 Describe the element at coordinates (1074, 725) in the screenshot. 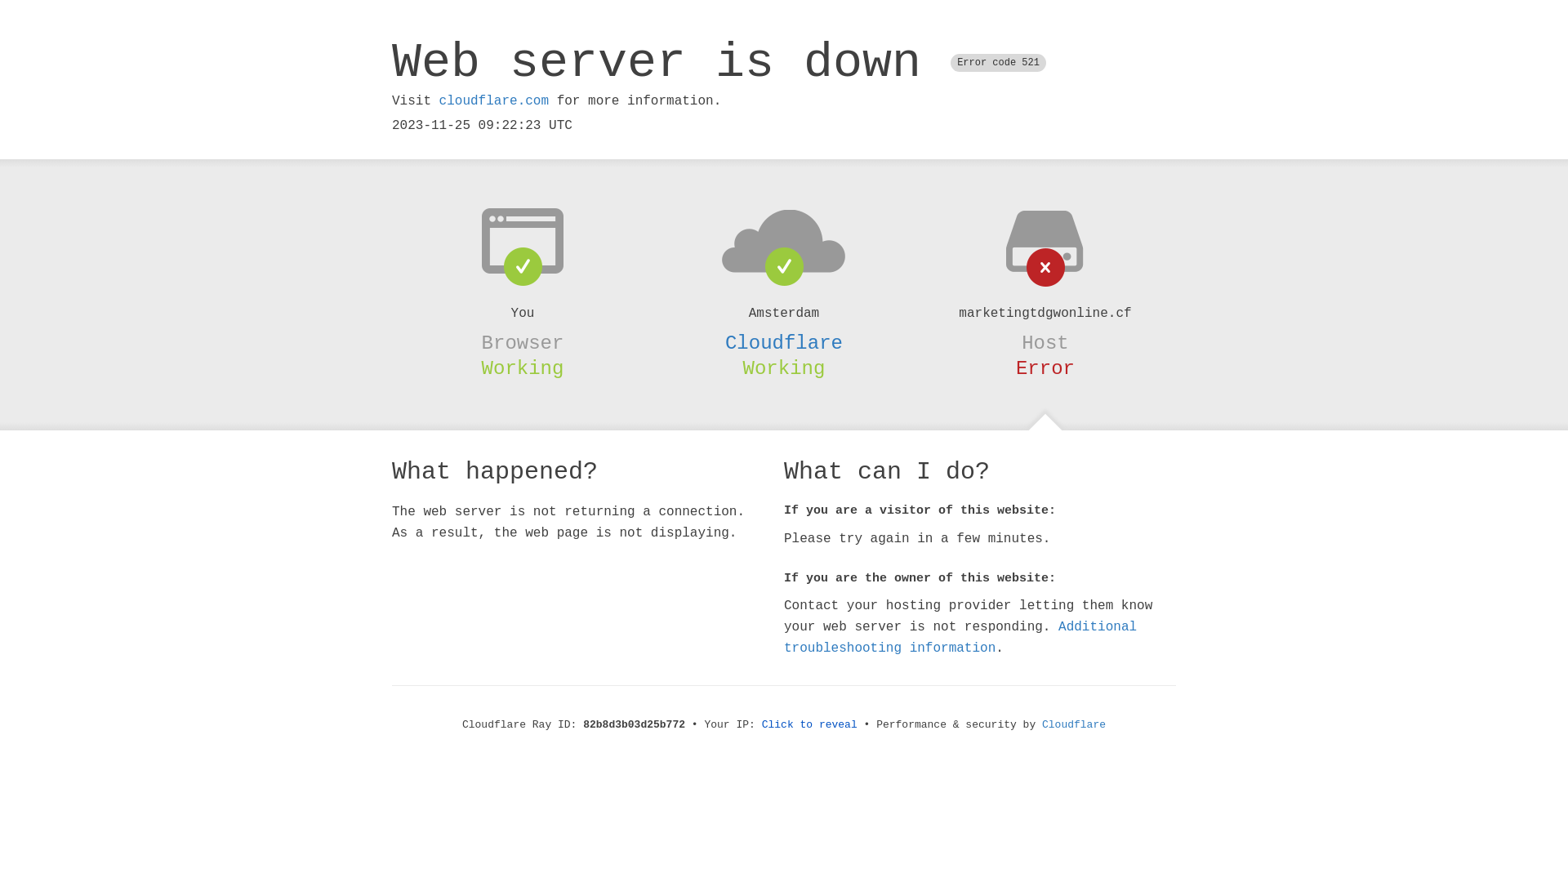

I see `Cloudflare` at that location.